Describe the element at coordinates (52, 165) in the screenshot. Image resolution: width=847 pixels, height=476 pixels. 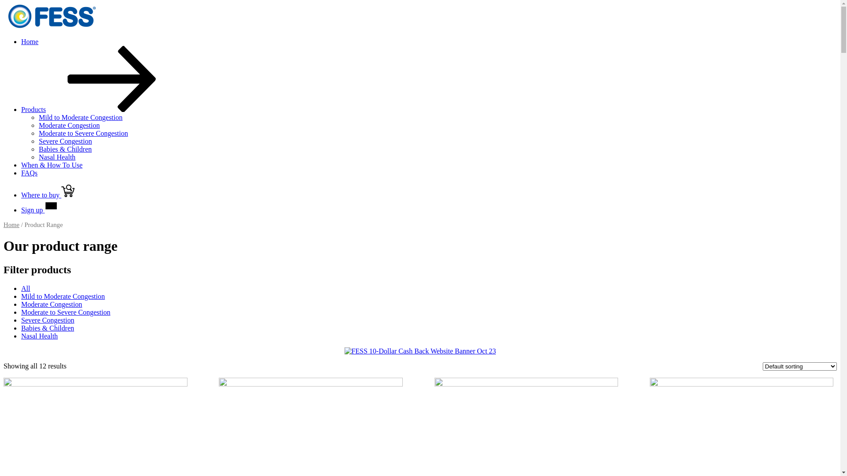
I see `When & How To Use` at that location.